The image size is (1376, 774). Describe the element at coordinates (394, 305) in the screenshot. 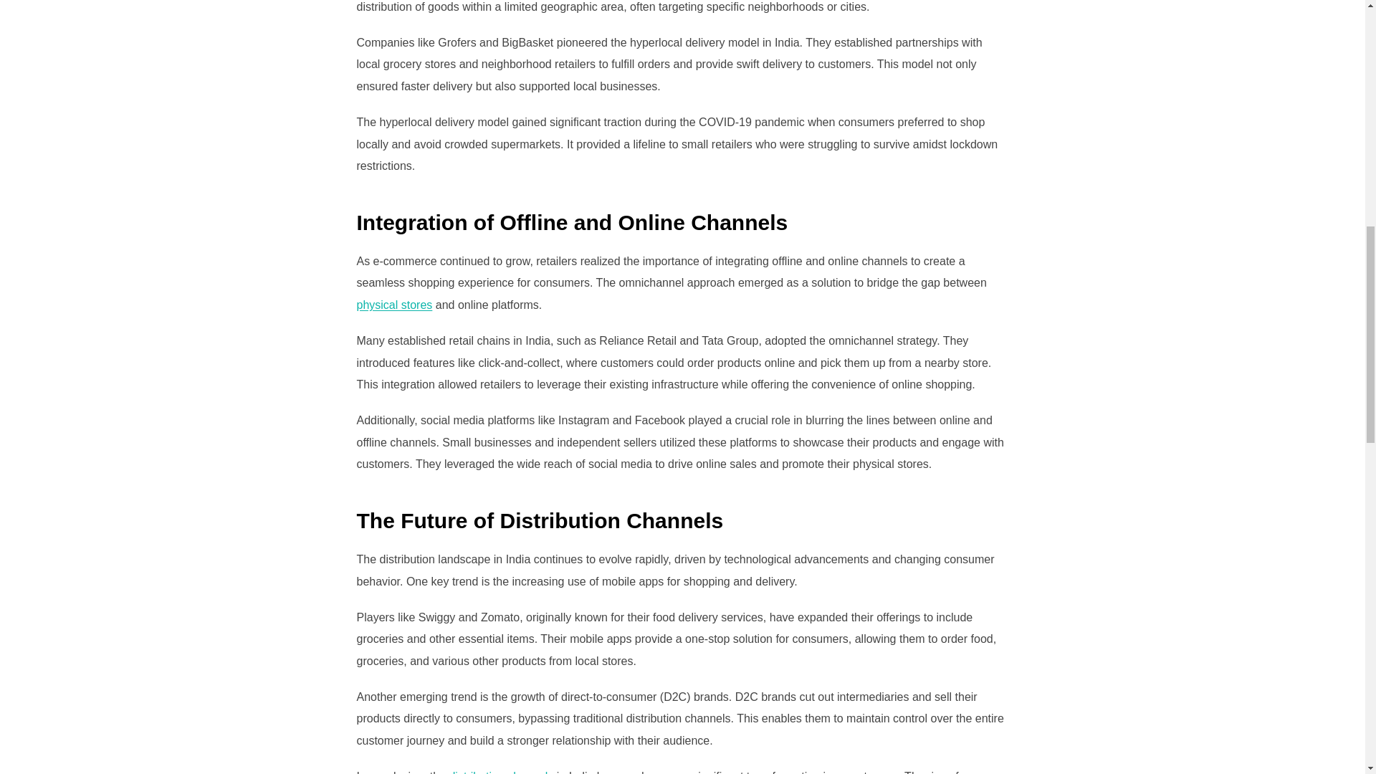

I see `physical stores` at that location.